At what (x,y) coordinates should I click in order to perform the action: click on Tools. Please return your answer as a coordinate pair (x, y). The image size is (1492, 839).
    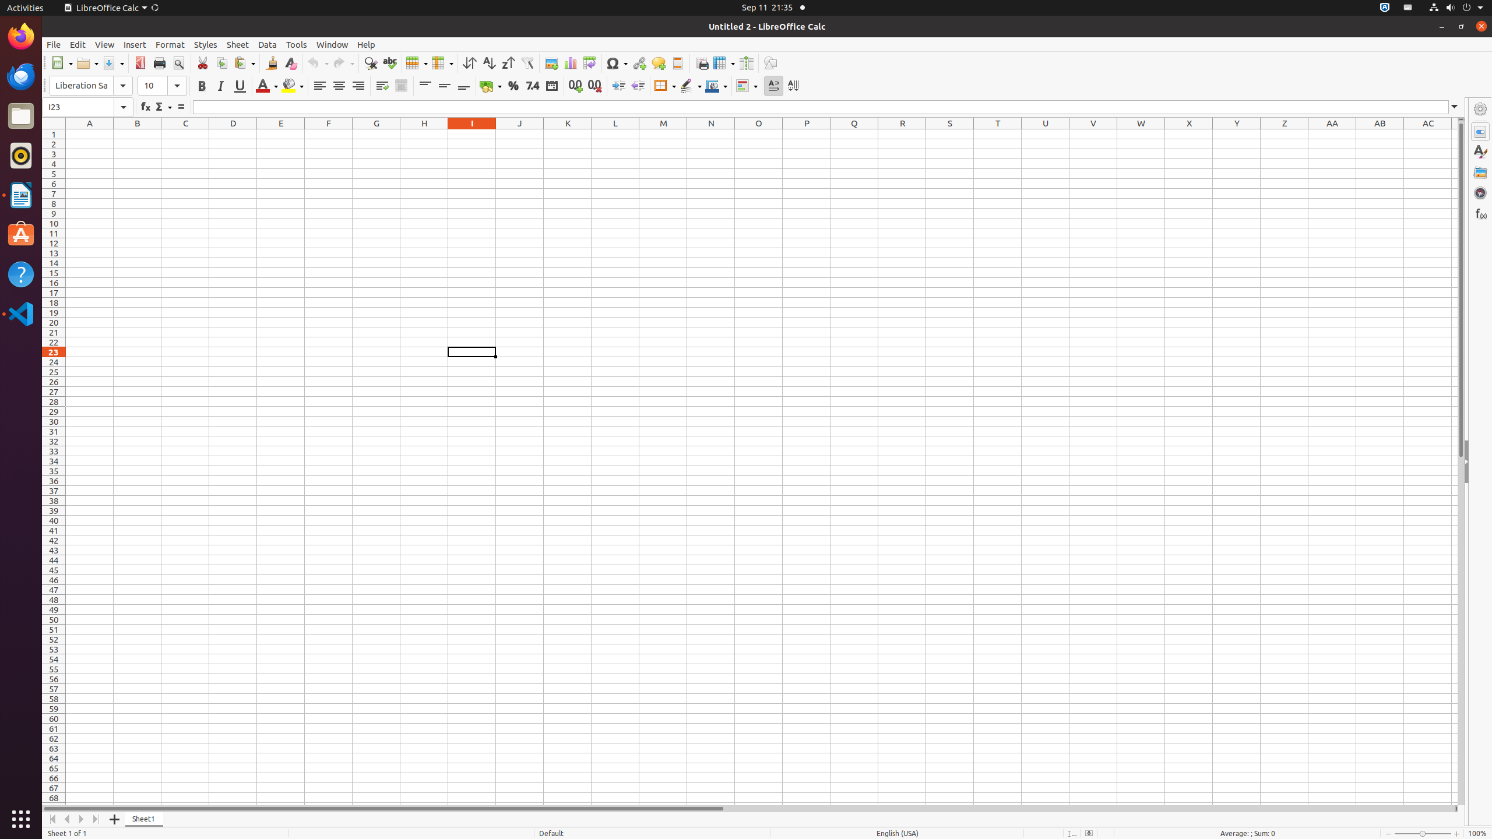
    Looking at the image, I should click on (297, 44).